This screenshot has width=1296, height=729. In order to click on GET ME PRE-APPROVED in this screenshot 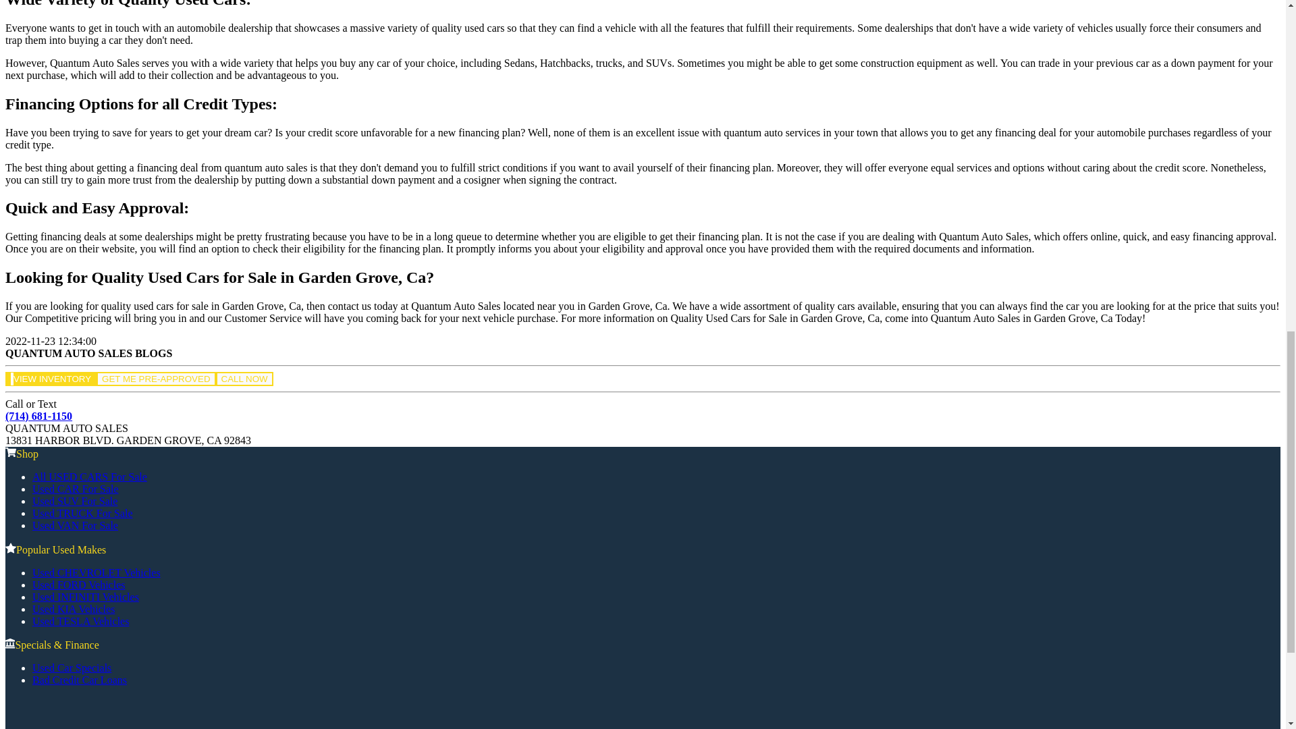, I will do `click(155, 379)`.